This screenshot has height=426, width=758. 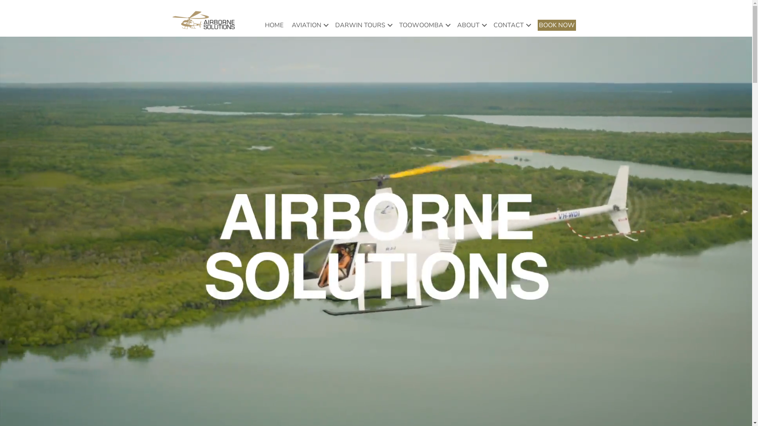 I want to click on DARWIN TOURS, so click(x=363, y=25).